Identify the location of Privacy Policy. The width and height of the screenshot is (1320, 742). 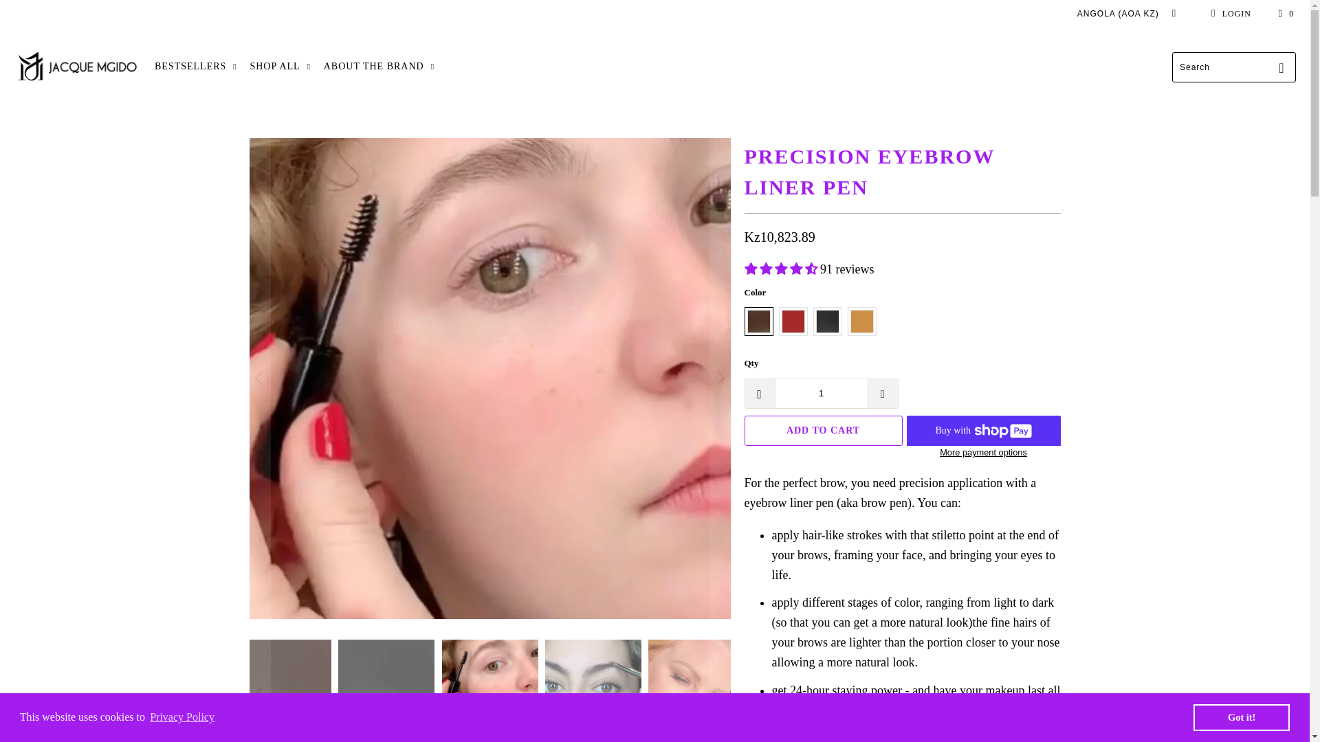
(181, 717).